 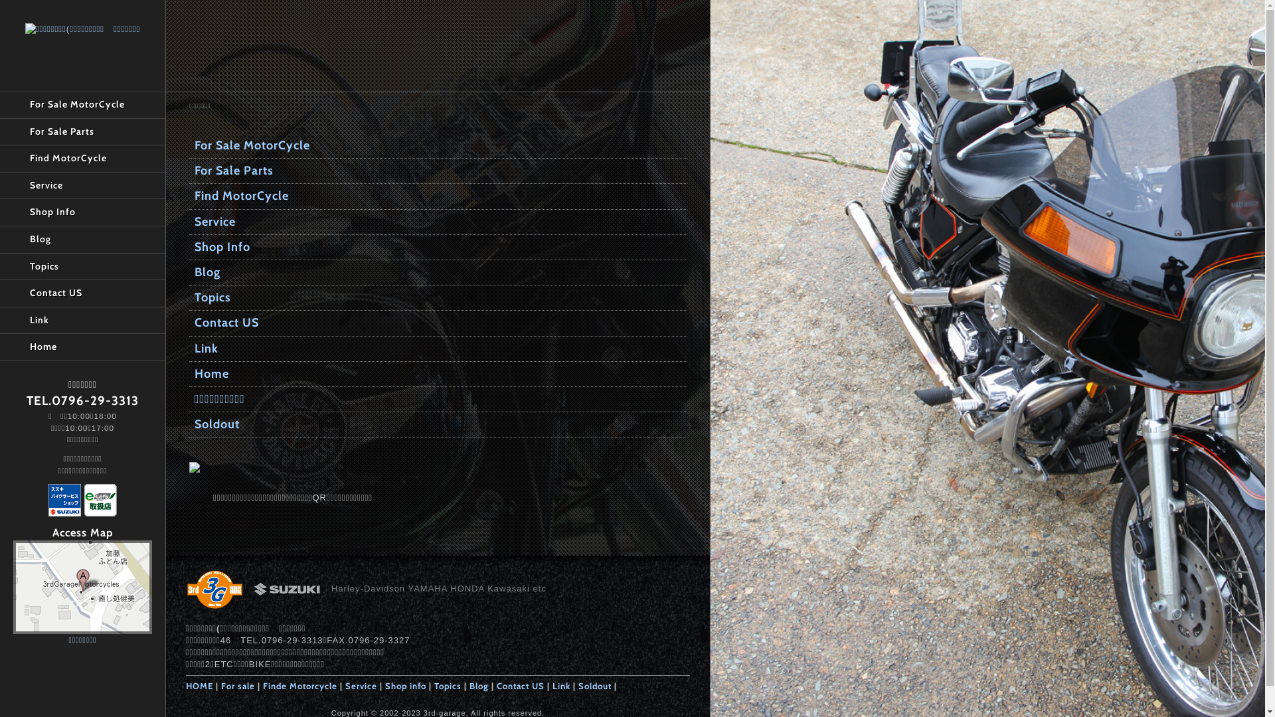 What do you see at coordinates (438, 171) in the screenshot?
I see `For Sale Parts` at bounding box center [438, 171].